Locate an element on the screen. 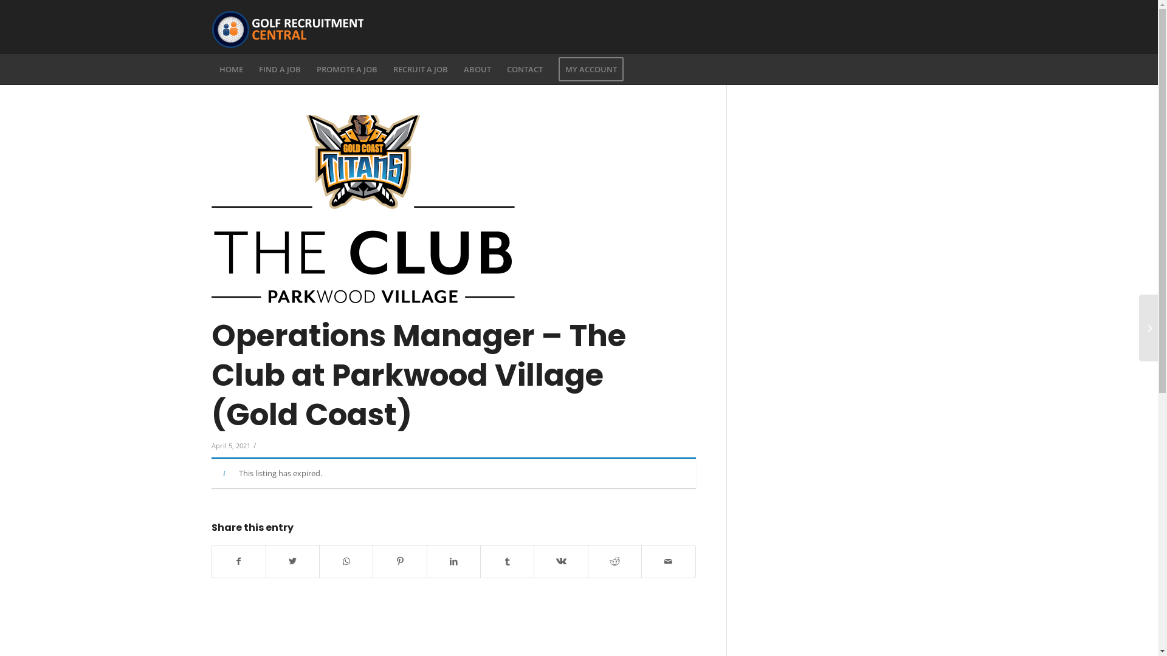 The height and width of the screenshot is (656, 1167). ABOUT is located at coordinates (478, 69).